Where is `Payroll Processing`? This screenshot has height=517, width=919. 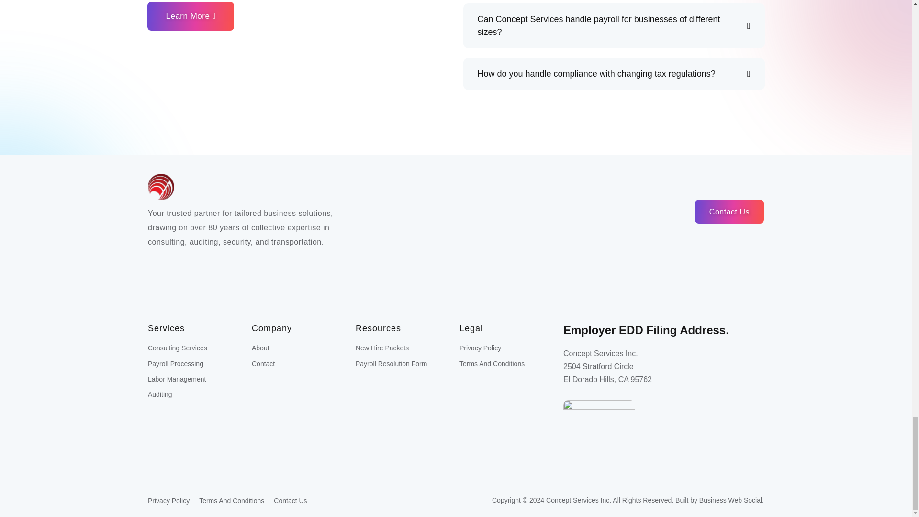
Payroll Processing is located at coordinates (175, 364).